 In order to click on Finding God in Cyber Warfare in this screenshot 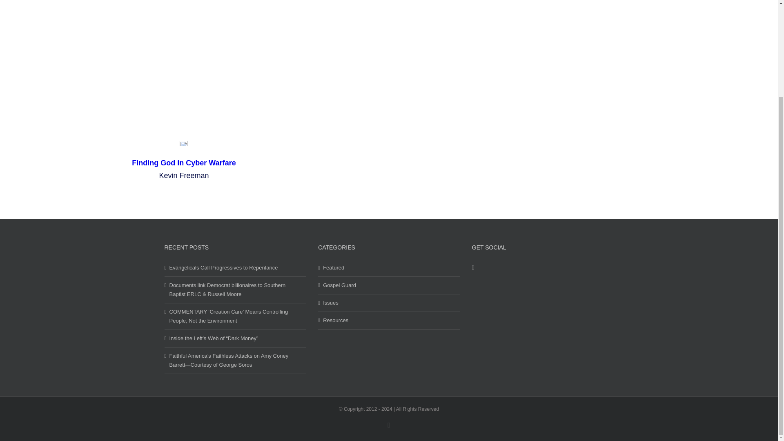, I will do `click(184, 163)`.